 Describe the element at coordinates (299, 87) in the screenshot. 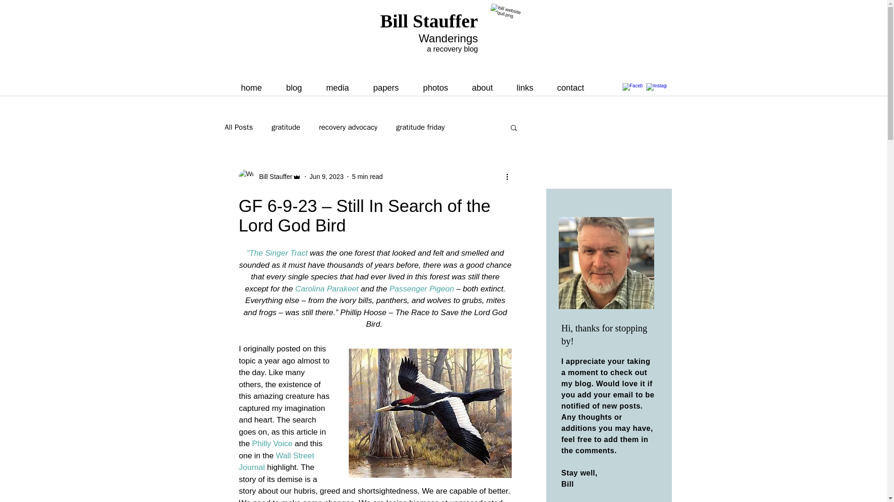

I see `blog` at that location.